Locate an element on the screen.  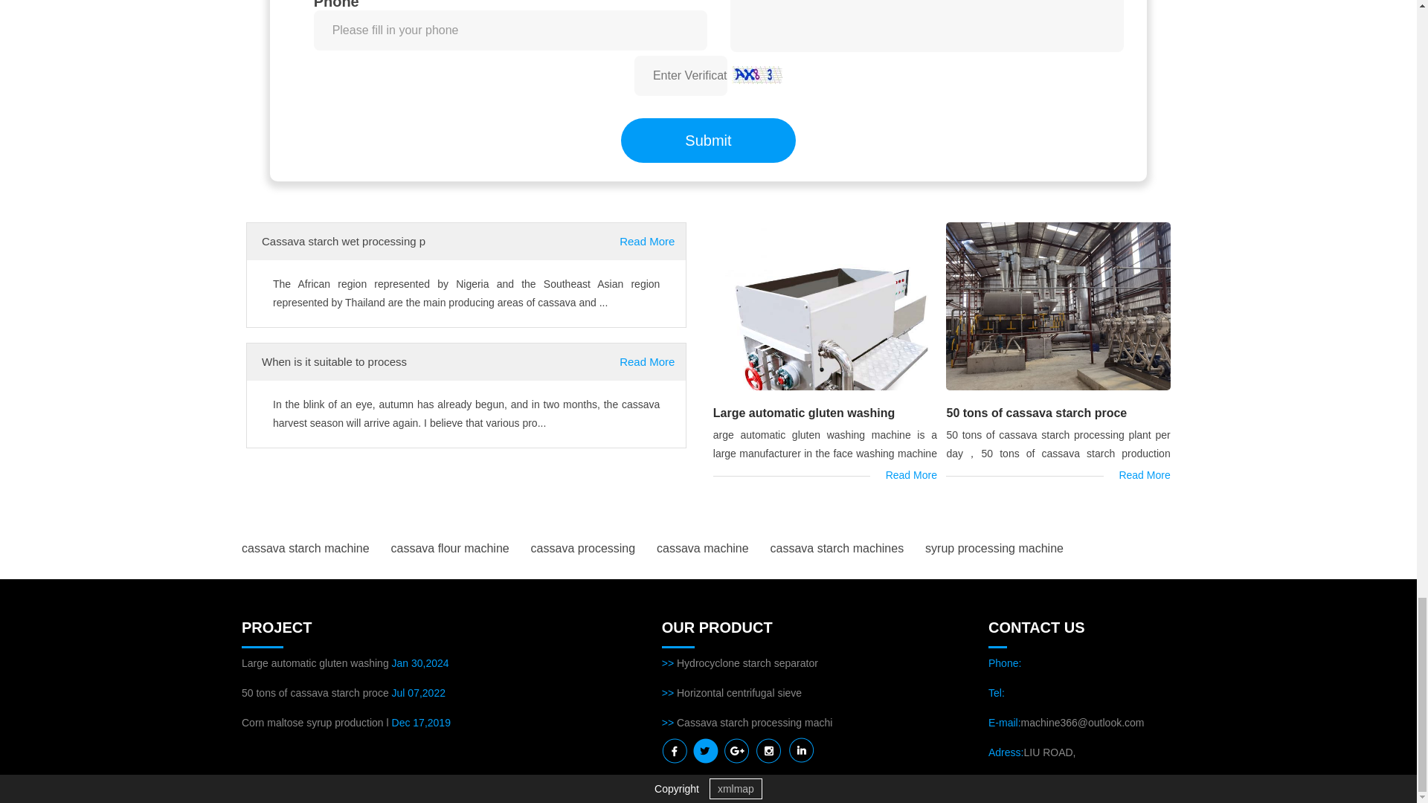
cassava flour machine is located at coordinates (451, 549).